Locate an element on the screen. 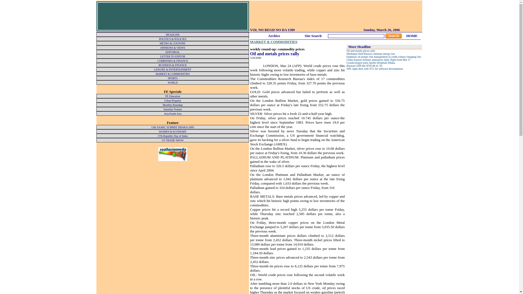 This screenshot has height=294, width=523. LETTER TO EDITOR is located at coordinates (172, 56).